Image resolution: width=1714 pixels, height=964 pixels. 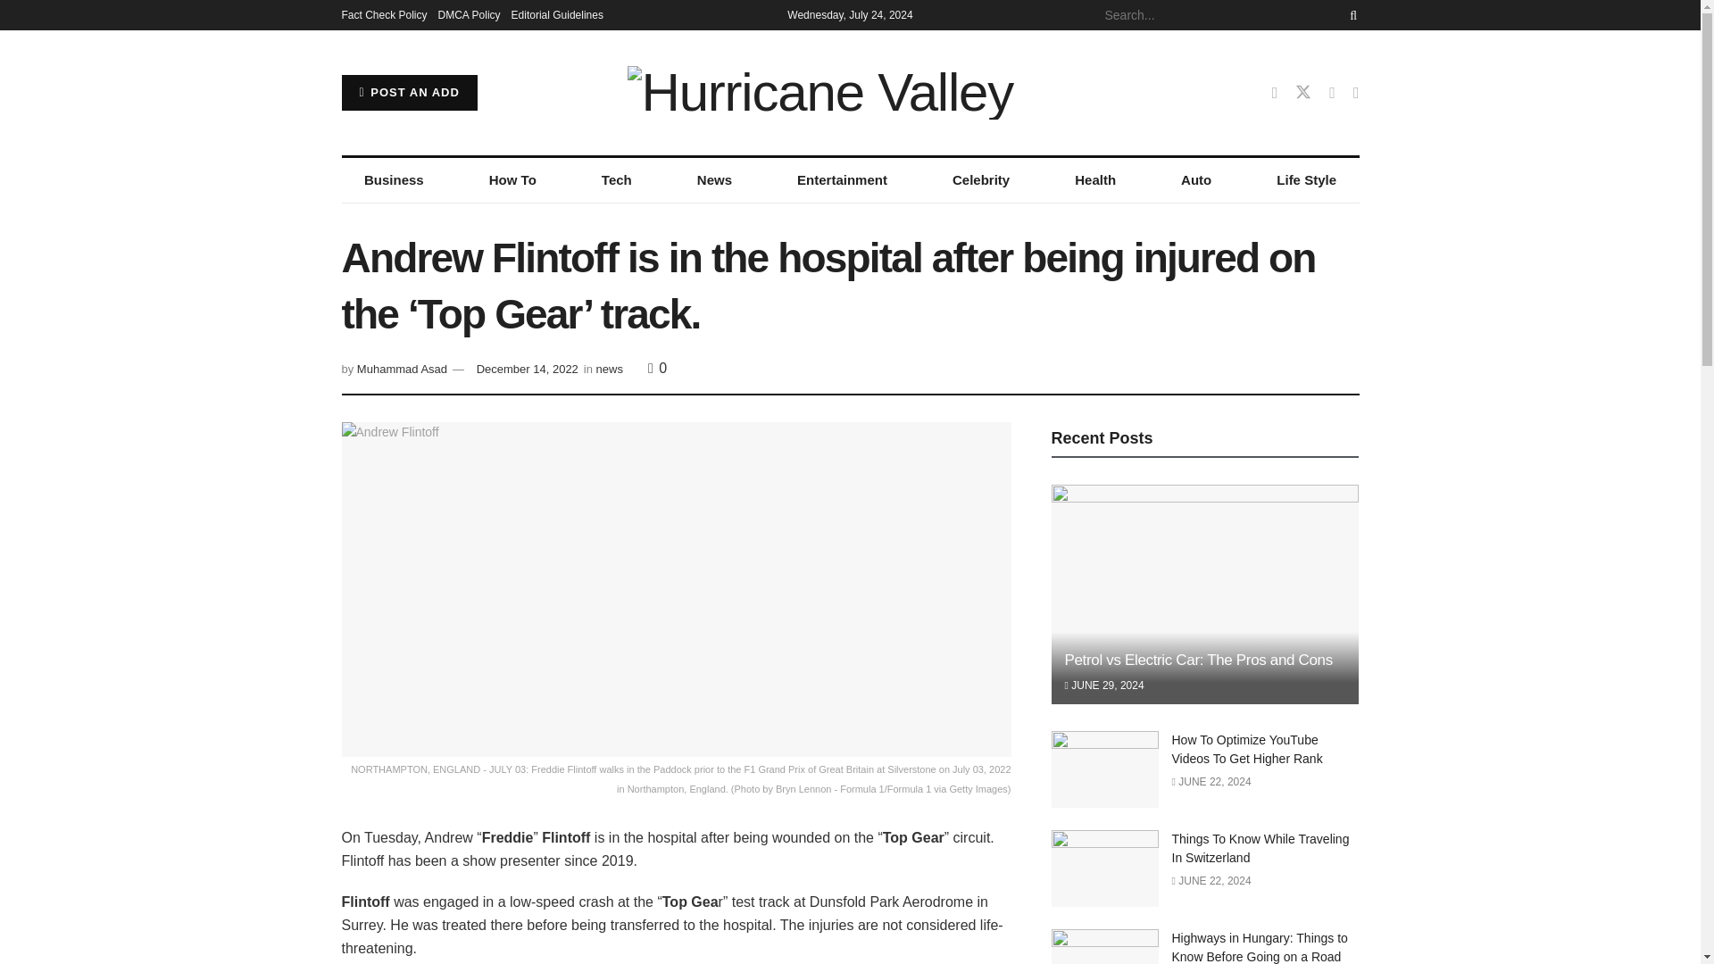 I want to click on December 14, 2022, so click(x=527, y=370).